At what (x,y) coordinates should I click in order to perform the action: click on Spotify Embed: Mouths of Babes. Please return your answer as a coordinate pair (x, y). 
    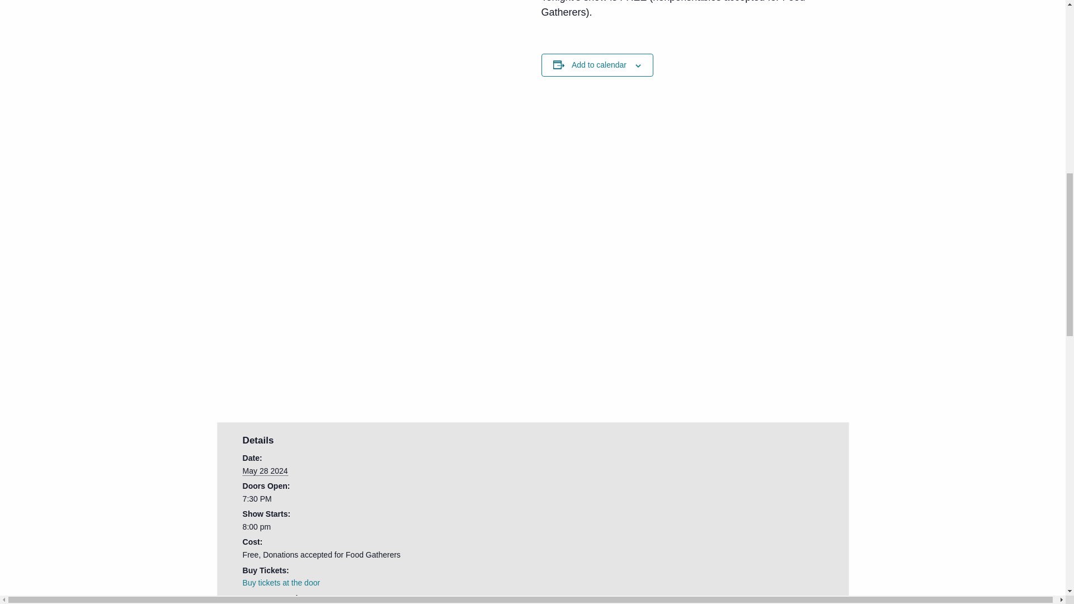
    Looking at the image, I should click on (374, 311).